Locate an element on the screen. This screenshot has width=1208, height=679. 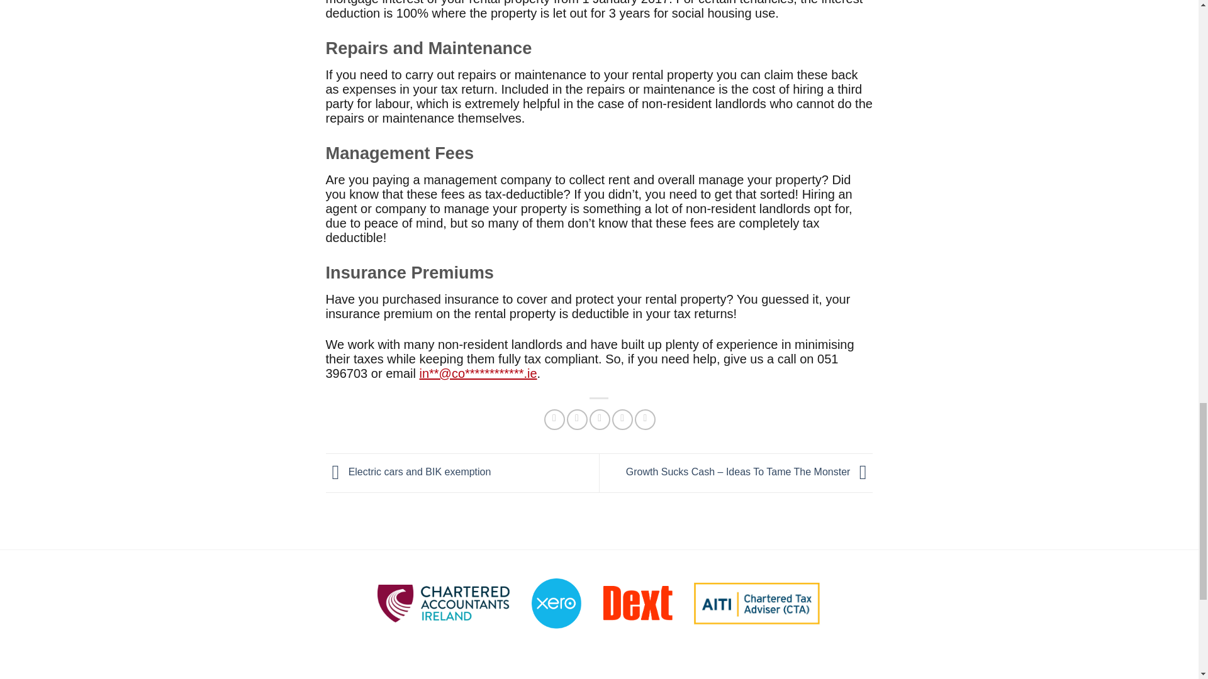
Electric cars and BIK exemption is located at coordinates (409, 472).